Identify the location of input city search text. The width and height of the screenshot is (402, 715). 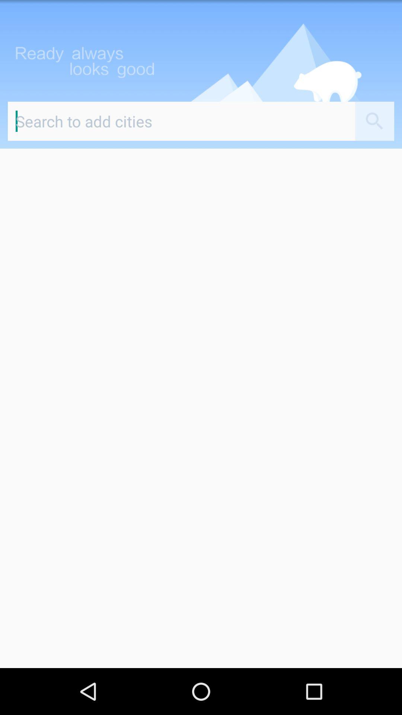
(182, 121).